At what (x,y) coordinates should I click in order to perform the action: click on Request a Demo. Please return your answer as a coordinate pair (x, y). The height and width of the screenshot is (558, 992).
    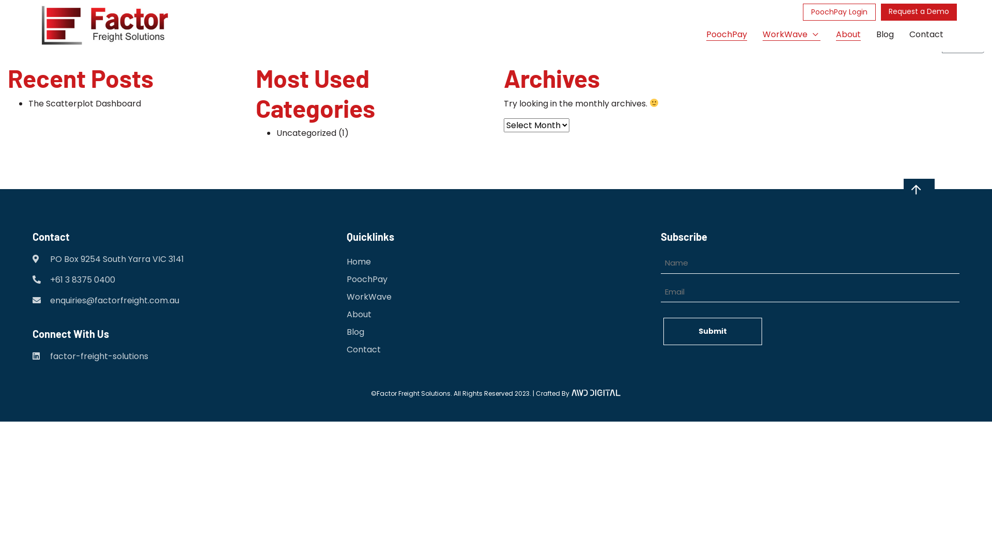
    Looking at the image, I should click on (919, 11).